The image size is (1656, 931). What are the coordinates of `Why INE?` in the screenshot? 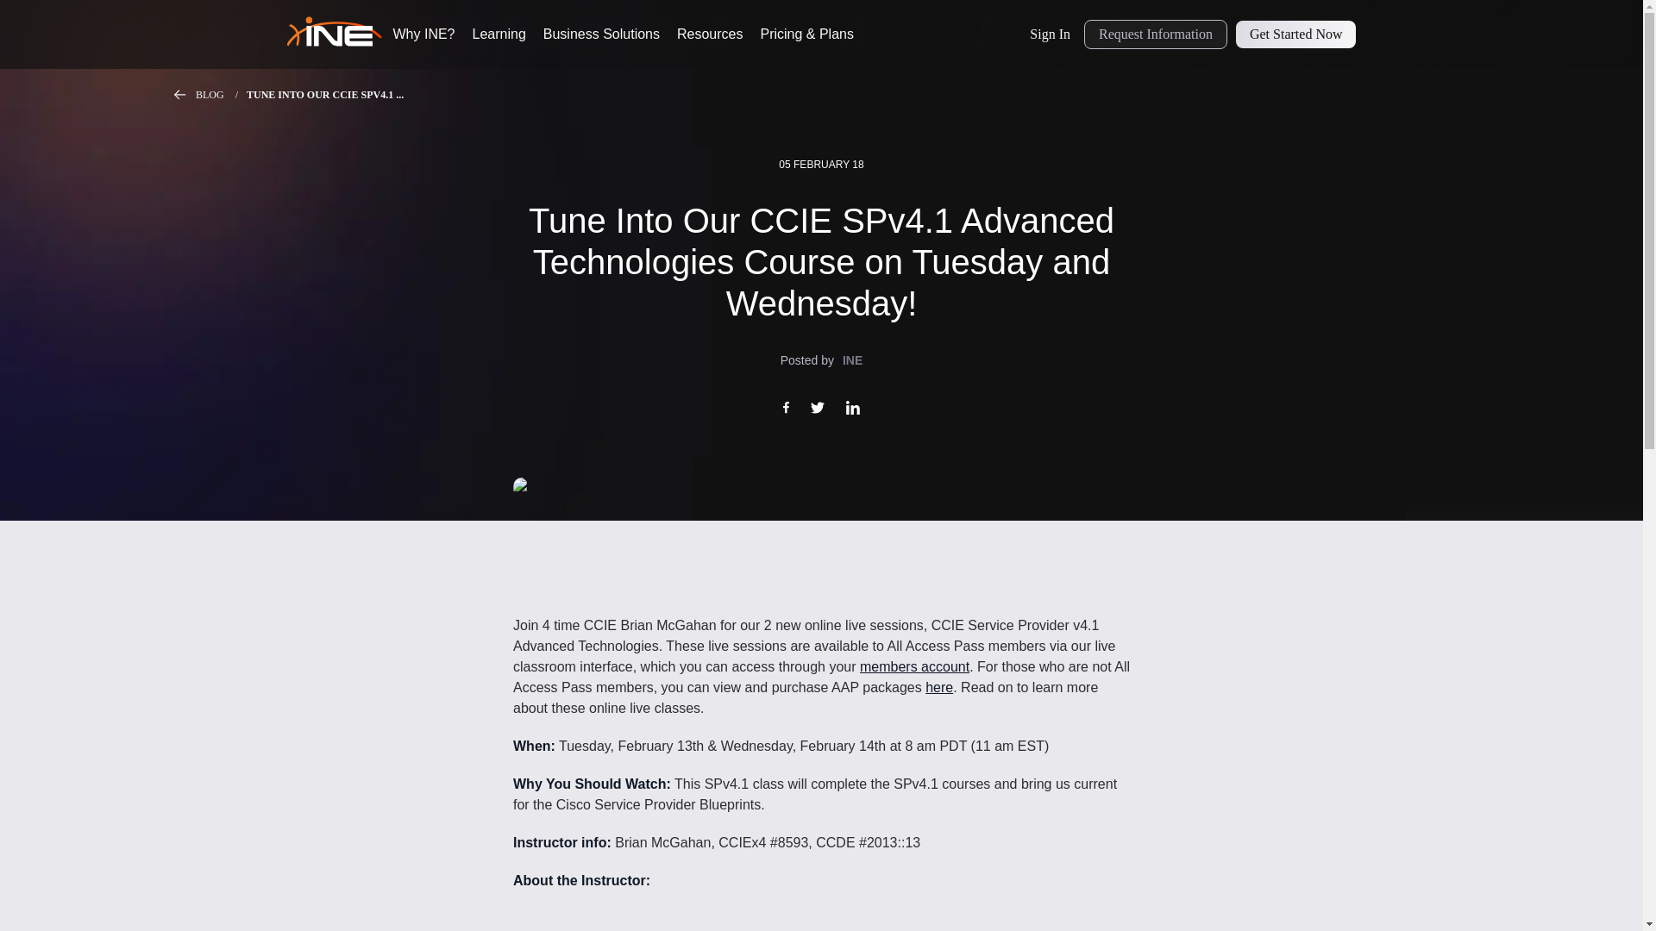 It's located at (424, 34).